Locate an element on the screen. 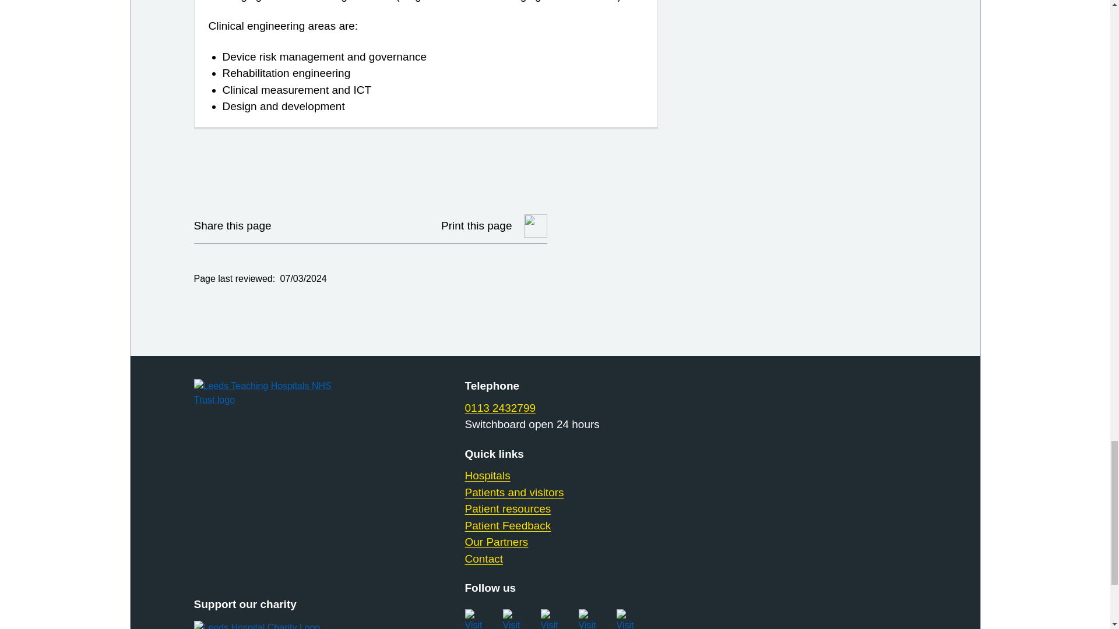  Leeds Hospital Charity is located at coordinates (276, 624).